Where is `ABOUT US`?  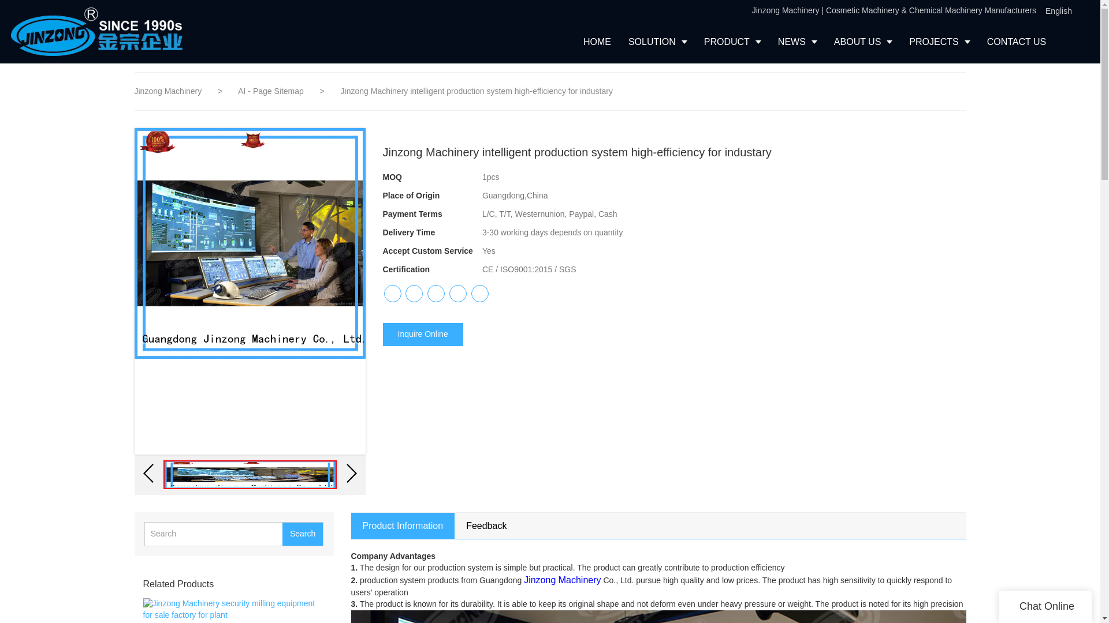
ABOUT US is located at coordinates (863, 42).